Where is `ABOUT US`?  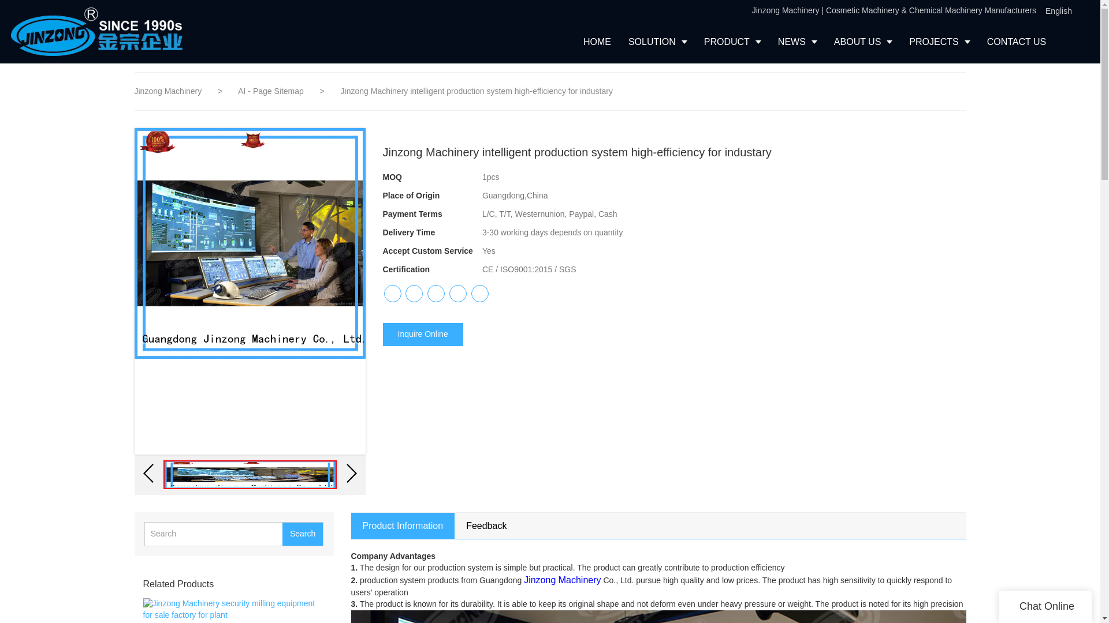
ABOUT US is located at coordinates (863, 42).